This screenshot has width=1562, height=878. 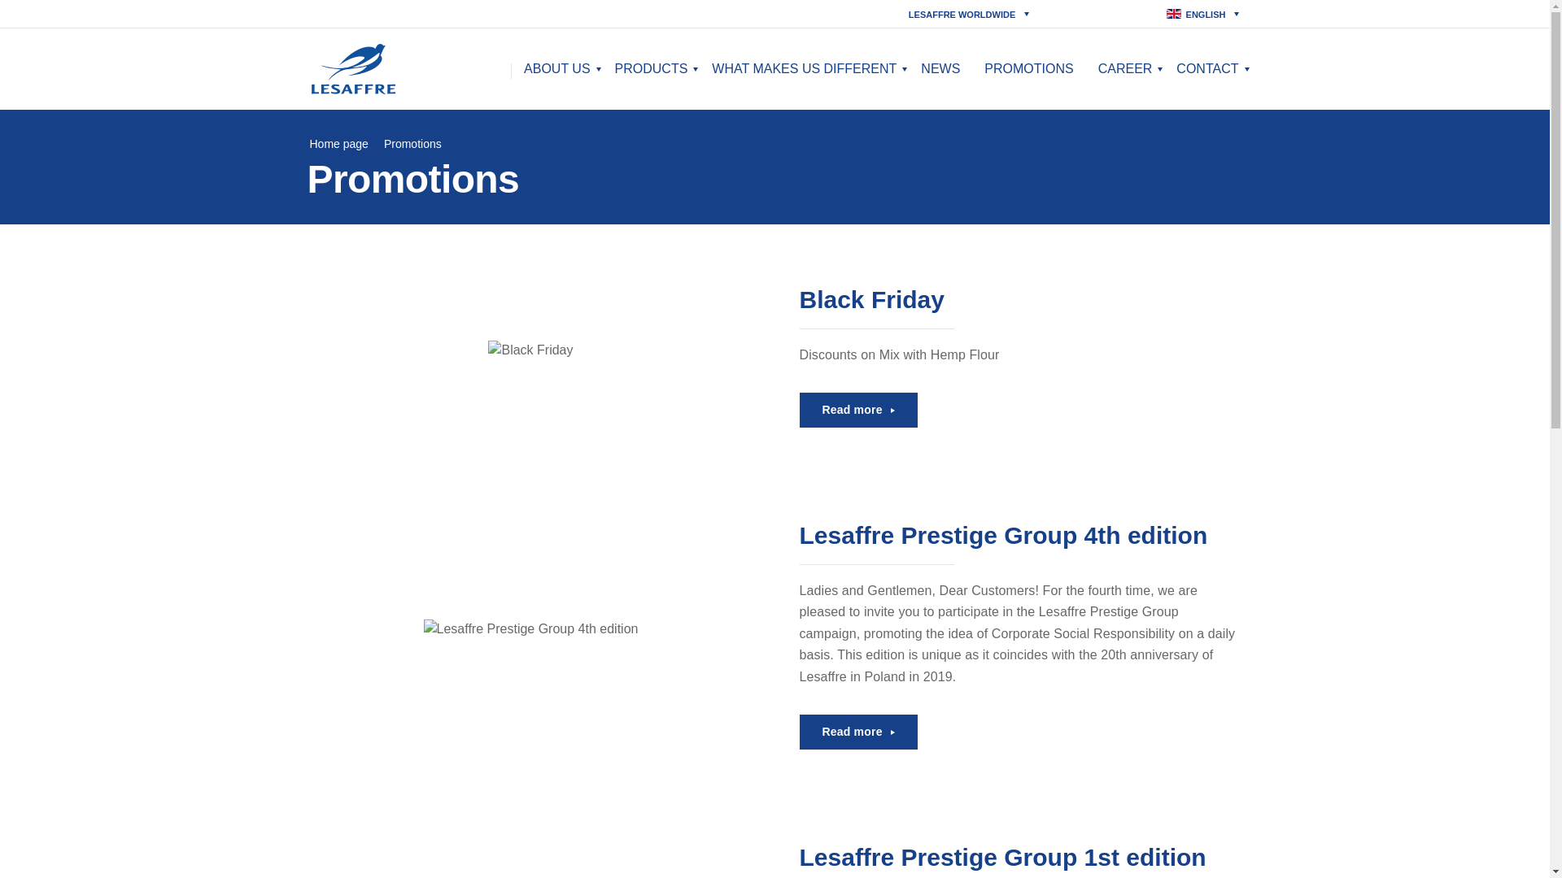 What do you see at coordinates (557, 69) in the screenshot?
I see `ABOUT US` at bounding box center [557, 69].